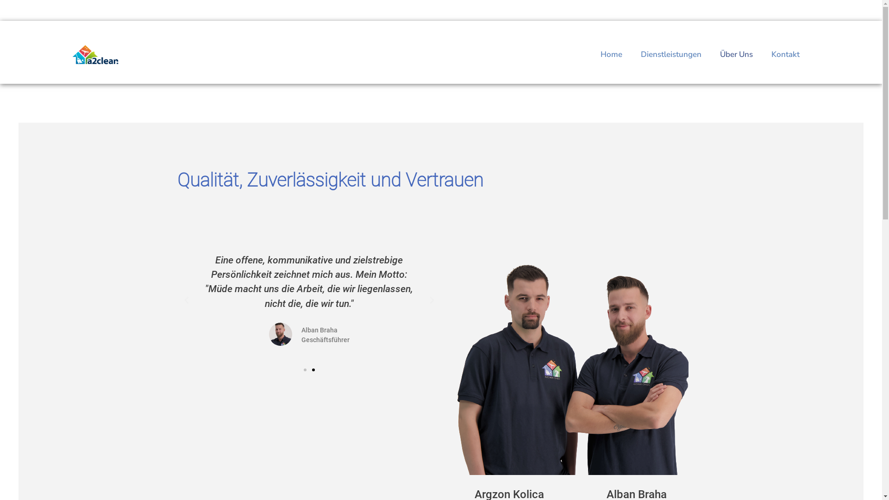 This screenshot has height=500, width=889. What do you see at coordinates (671, 55) in the screenshot?
I see `Dienstleistungen` at bounding box center [671, 55].